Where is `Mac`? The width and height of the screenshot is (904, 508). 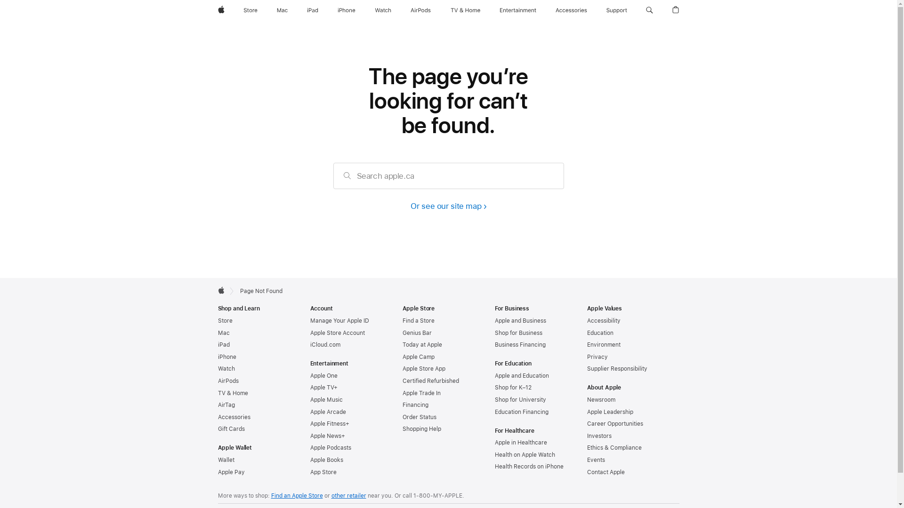 Mac is located at coordinates (223, 333).